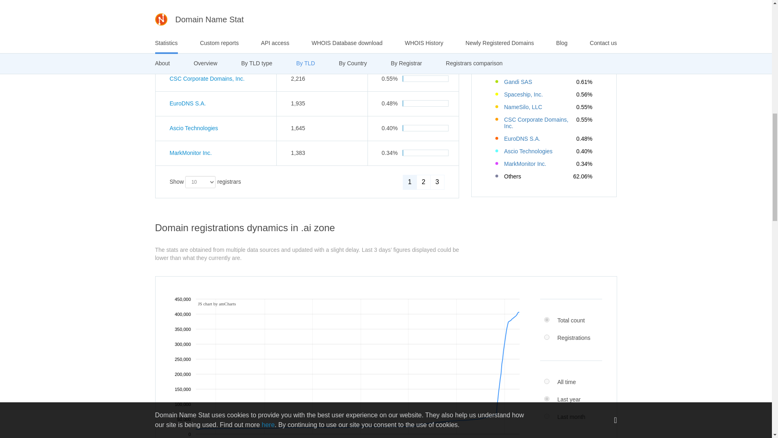 This screenshot has height=438, width=778. I want to click on lastY, so click(546, 399).